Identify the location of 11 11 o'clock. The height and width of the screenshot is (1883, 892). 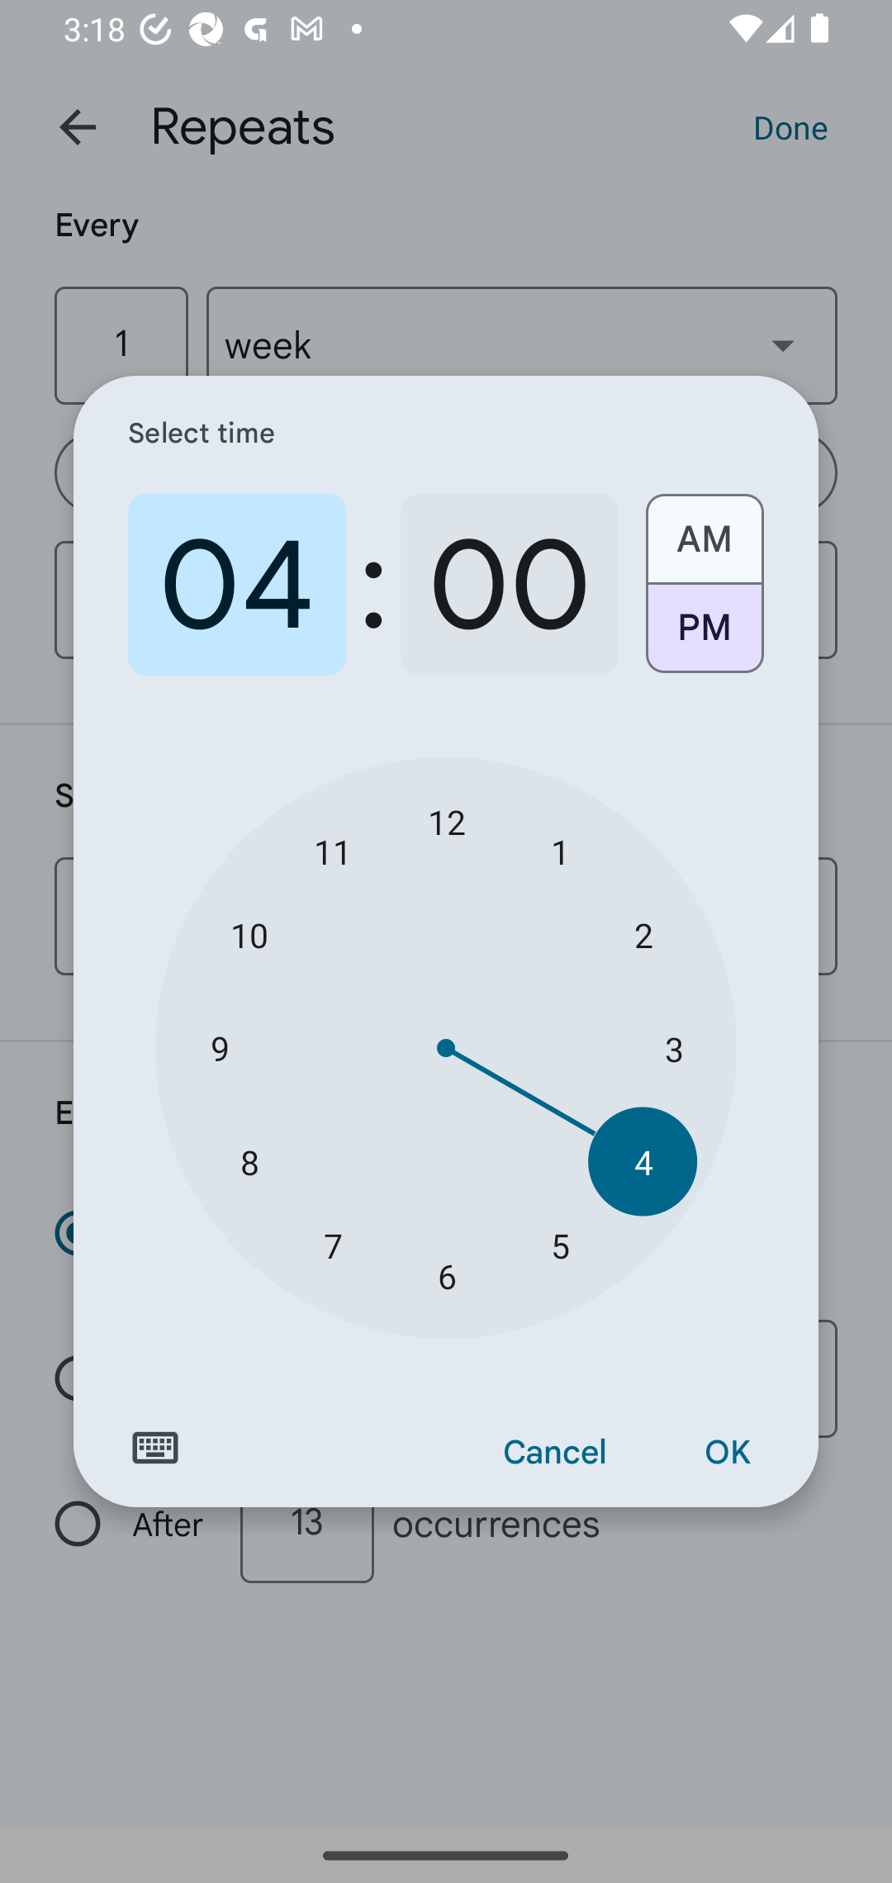
(332, 851).